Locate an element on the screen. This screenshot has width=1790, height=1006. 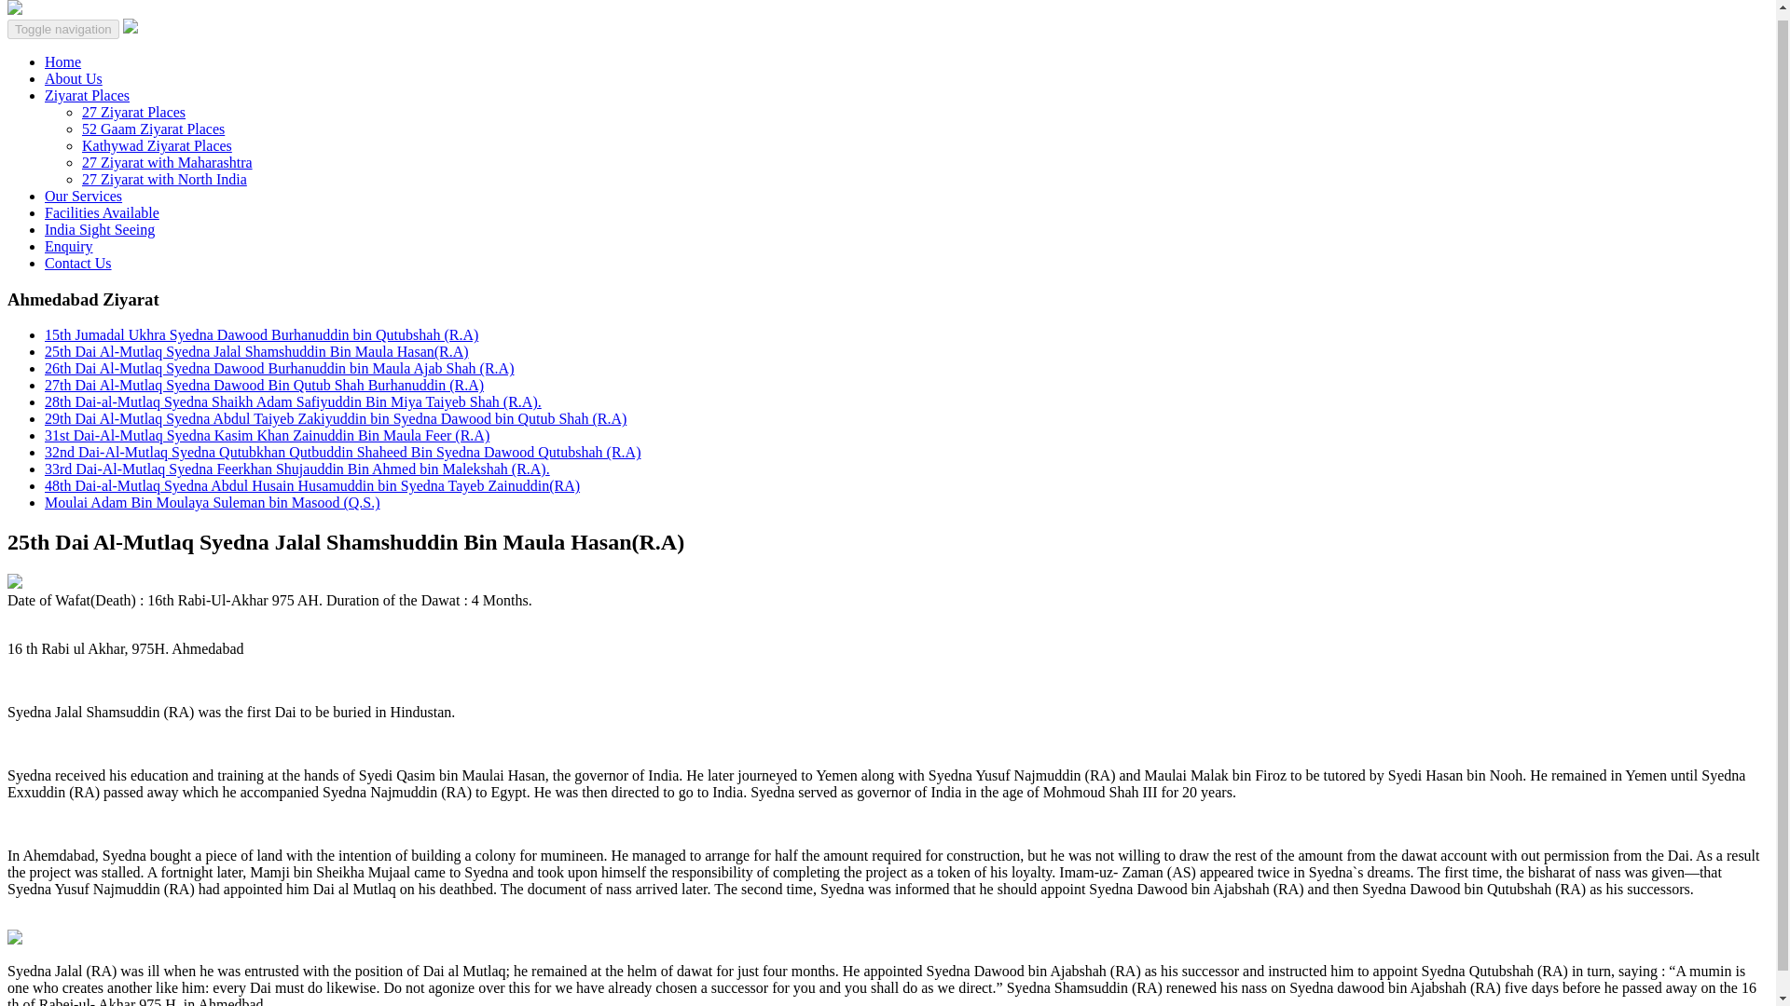
India Sight Seeing is located at coordinates (99, 229).